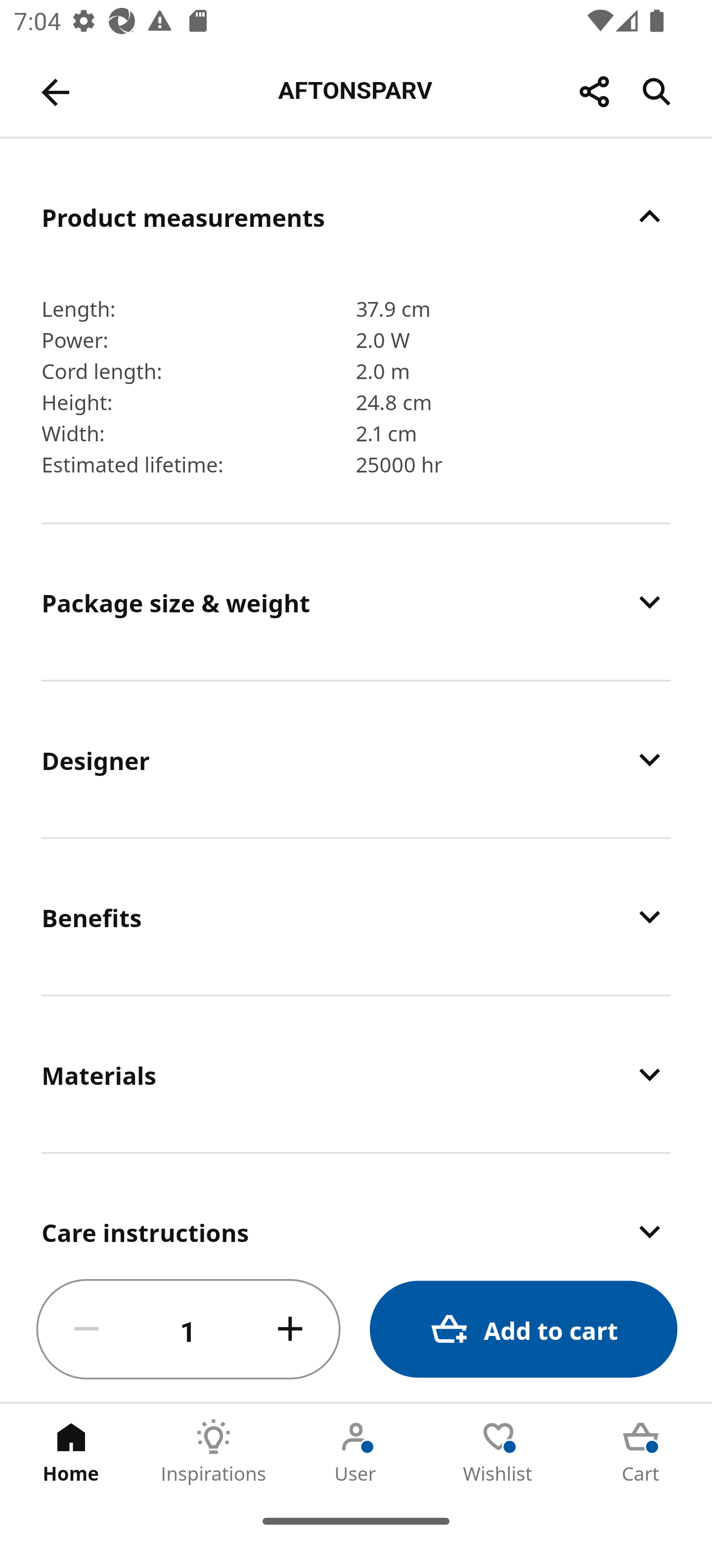 The image size is (712, 1542). Describe the element at coordinates (356, 1073) in the screenshot. I see `Materials` at that location.